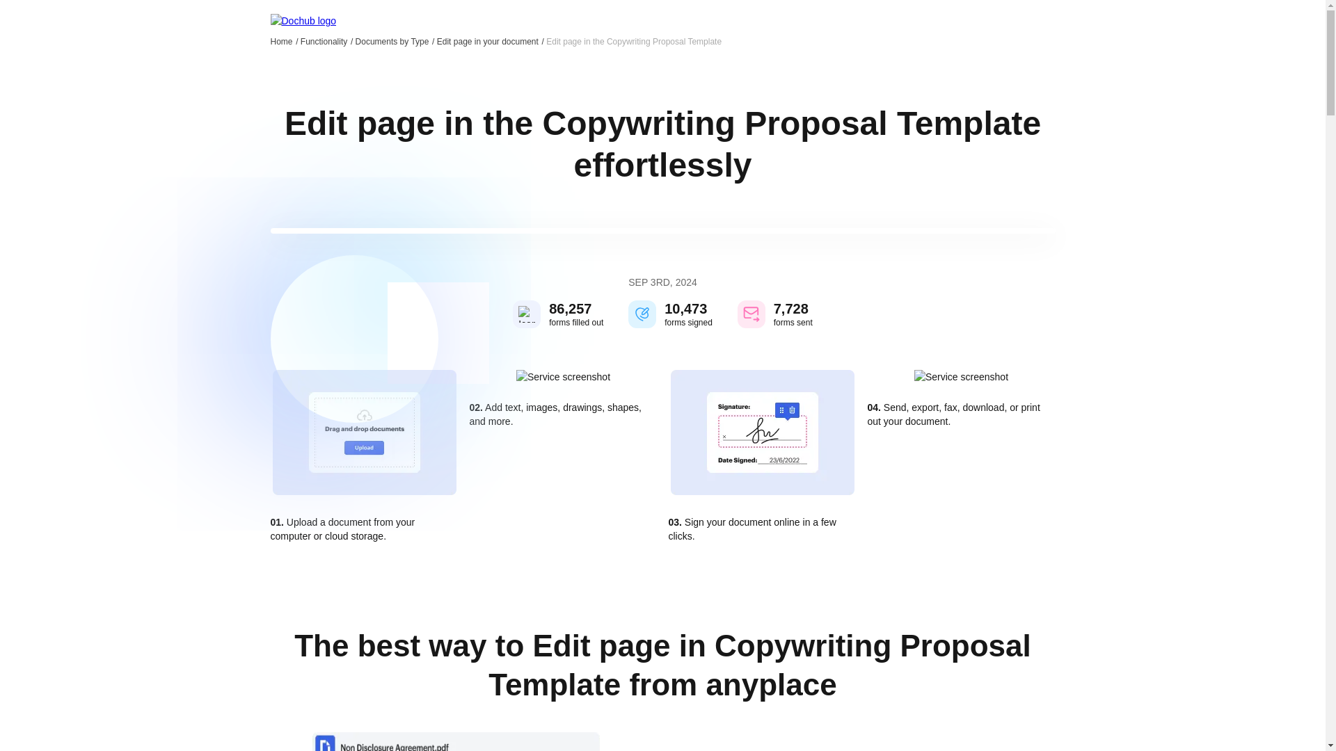 The height and width of the screenshot is (751, 1336). Describe the element at coordinates (395, 41) in the screenshot. I see `Documents by Type` at that location.